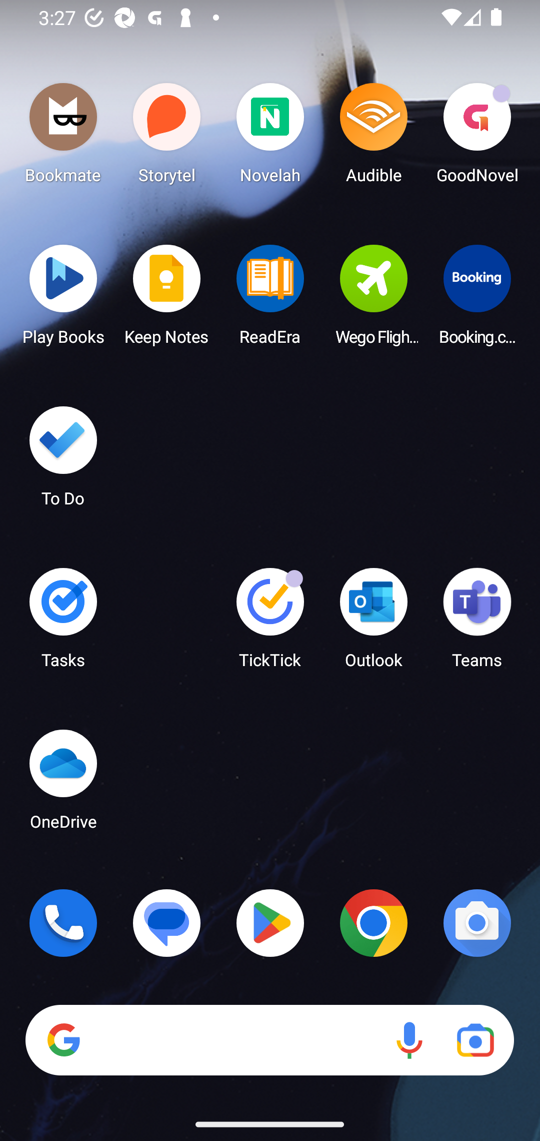 This screenshot has width=540, height=1141. I want to click on ReadEra, so click(270, 299).